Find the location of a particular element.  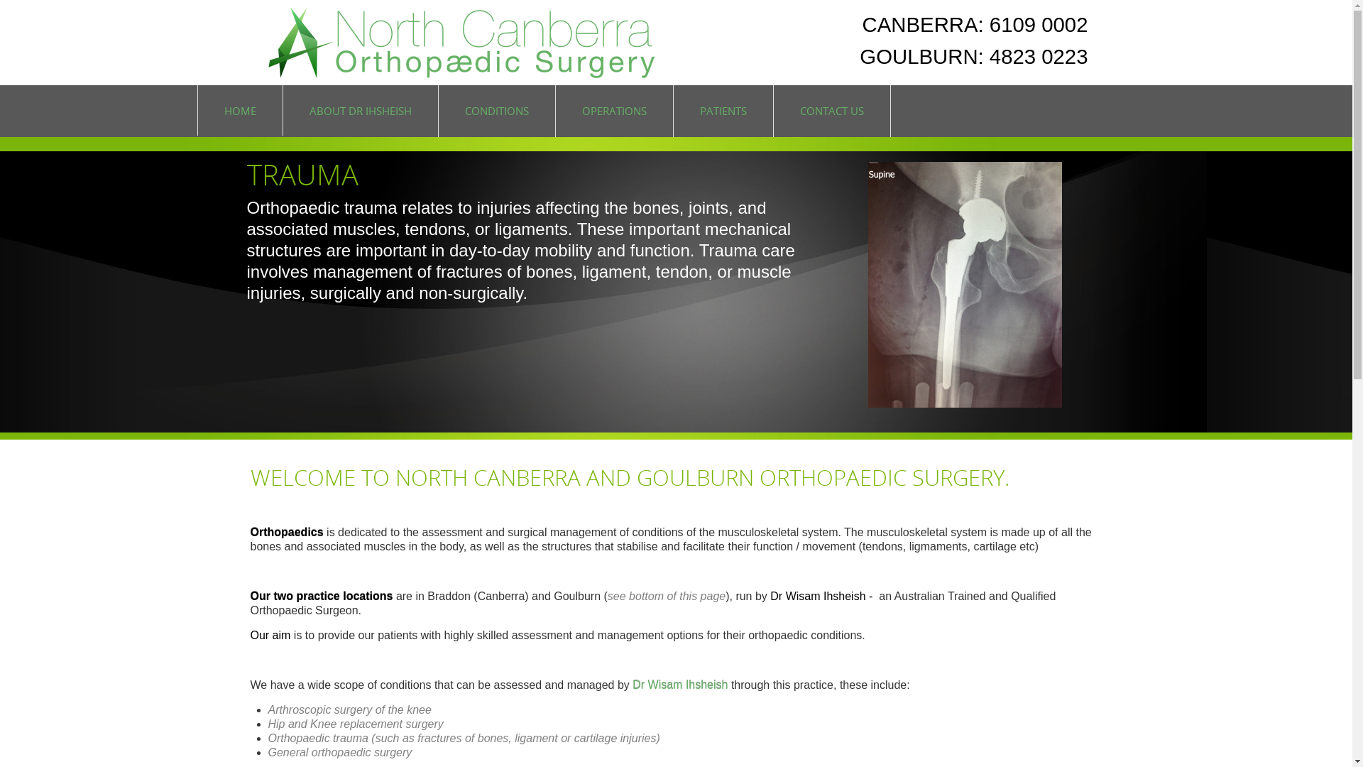

Dr Wisam Ihsheish is located at coordinates (680, 685).